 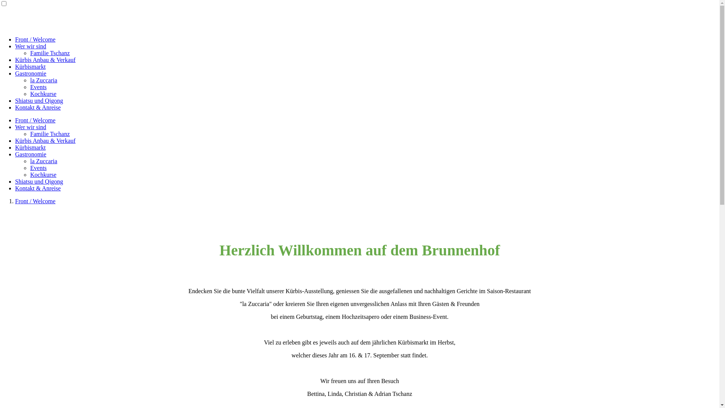 What do you see at coordinates (38, 107) in the screenshot?
I see `Kontakt & Anreise` at bounding box center [38, 107].